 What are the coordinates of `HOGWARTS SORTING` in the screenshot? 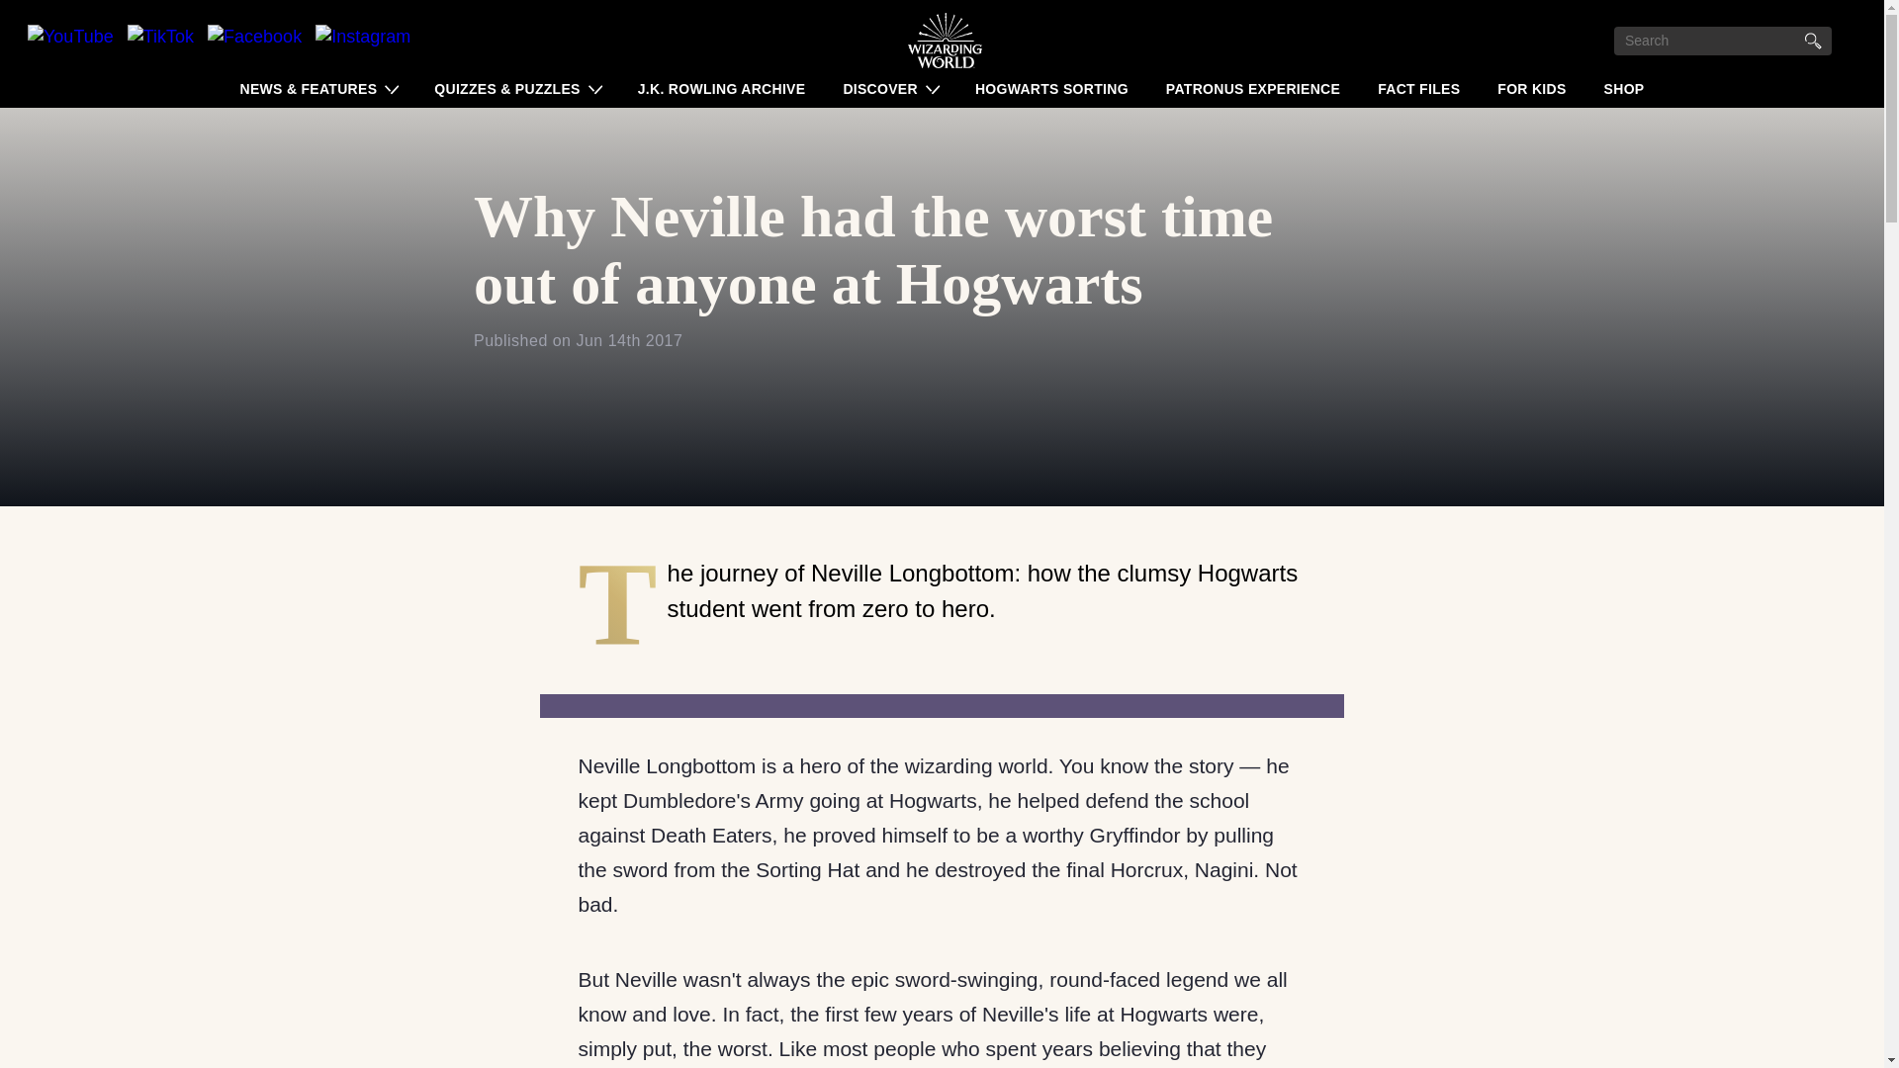 It's located at (1050, 93).